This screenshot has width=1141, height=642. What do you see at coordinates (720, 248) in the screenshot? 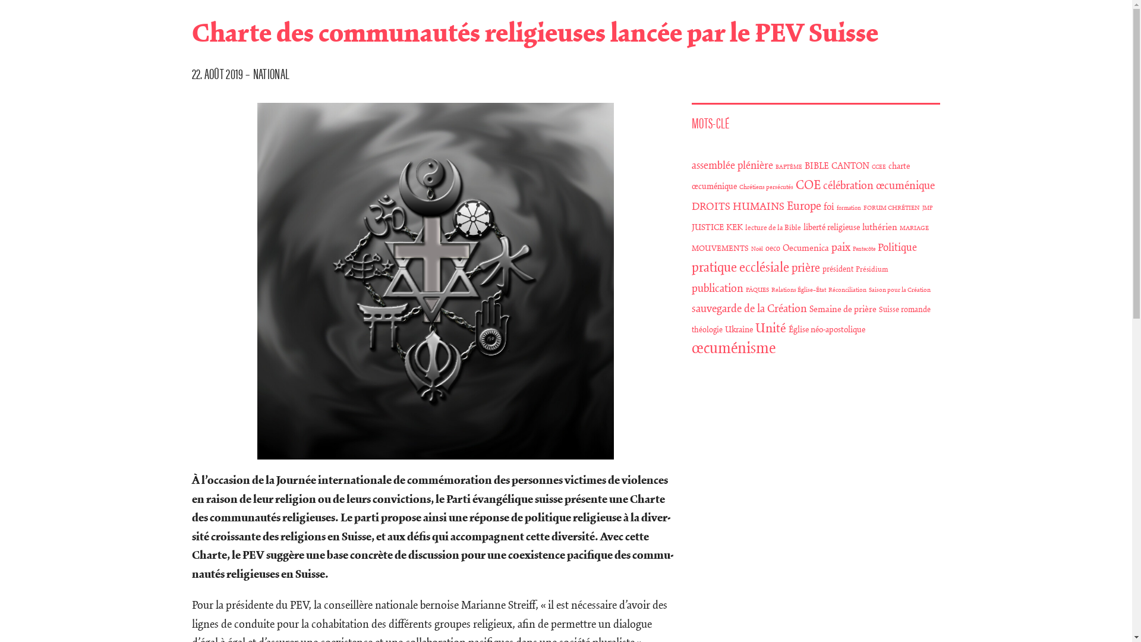
I see `MOUVEMENTS` at bounding box center [720, 248].